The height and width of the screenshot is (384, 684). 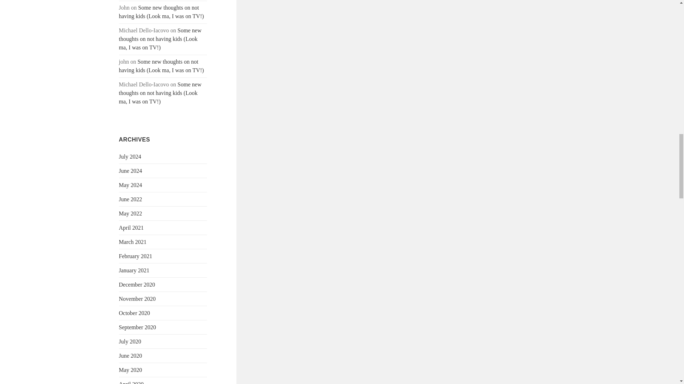 What do you see at coordinates (130, 156) in the screenshot?
I see `July 2024` at bounding box center [130, 156].